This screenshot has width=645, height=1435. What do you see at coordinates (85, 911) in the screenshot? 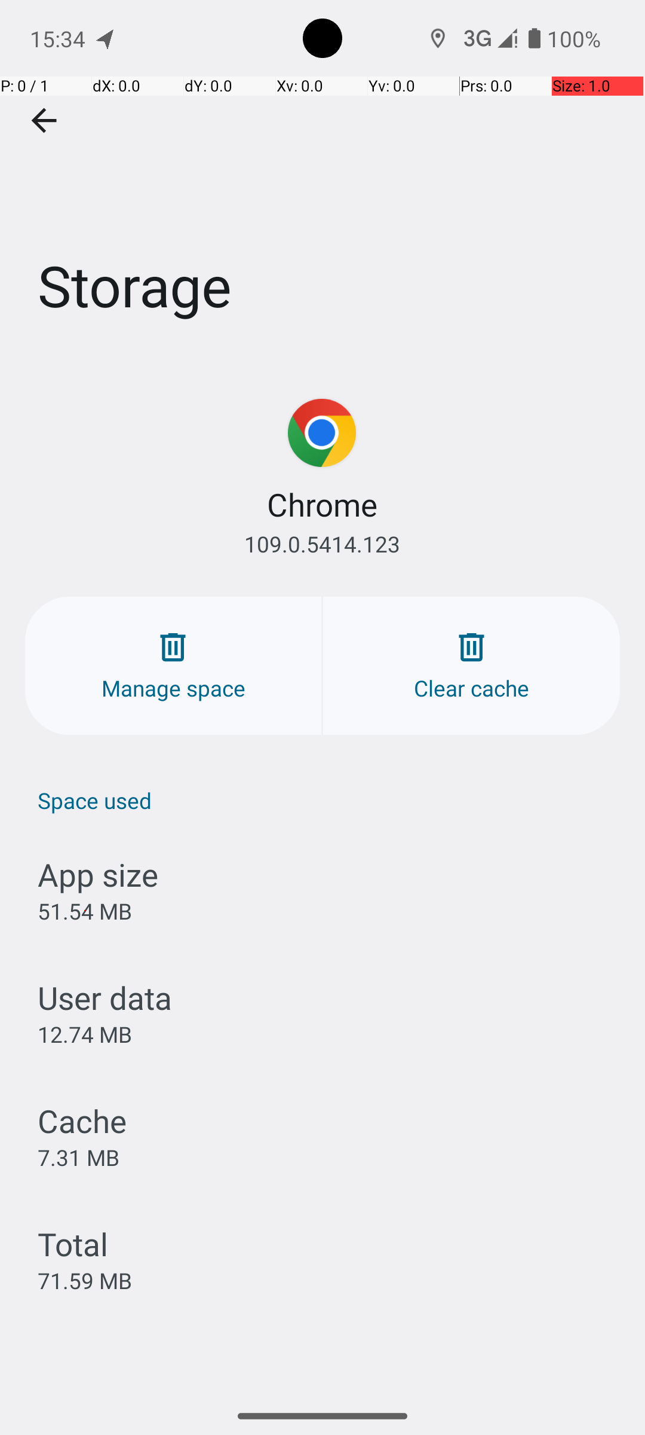
I see `51.54 MB` at bounding box center [85, 911].